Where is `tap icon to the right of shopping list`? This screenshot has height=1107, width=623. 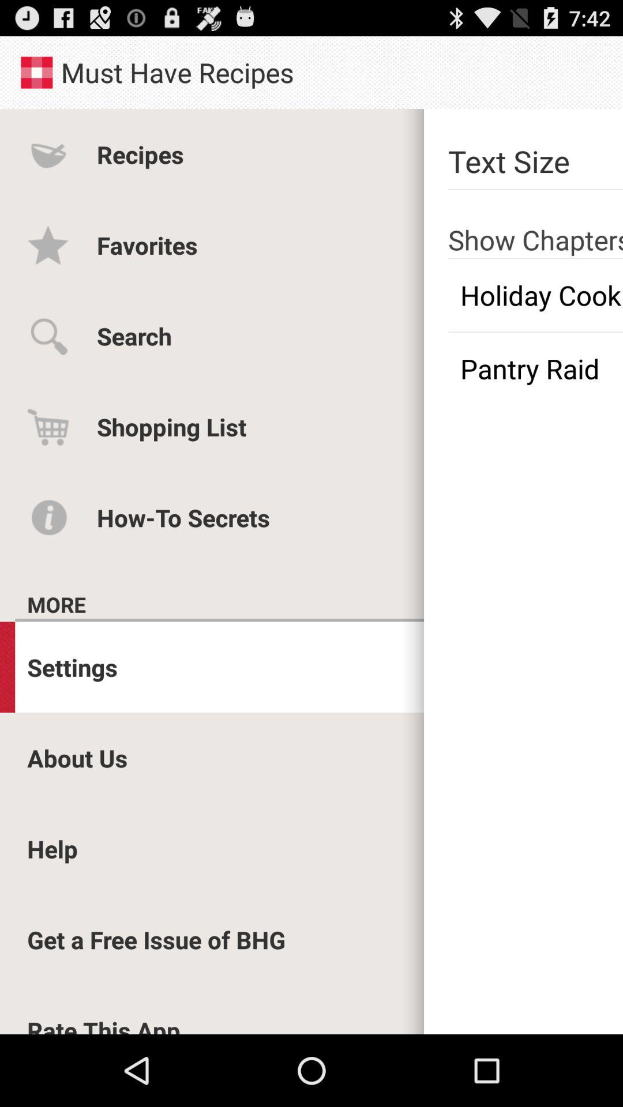 tap icon to the right of shopping list is located at coordinates (535, 368).